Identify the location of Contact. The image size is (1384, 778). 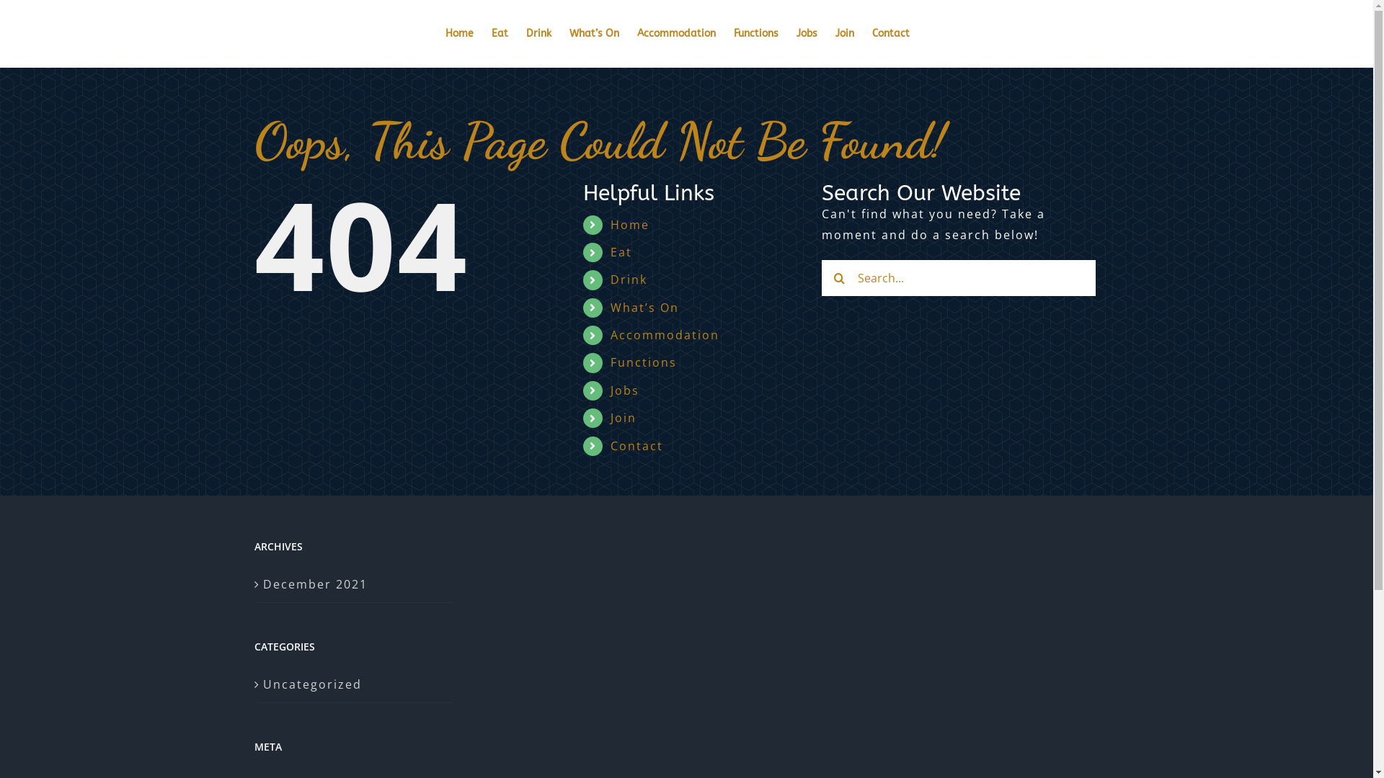
(891, 34).